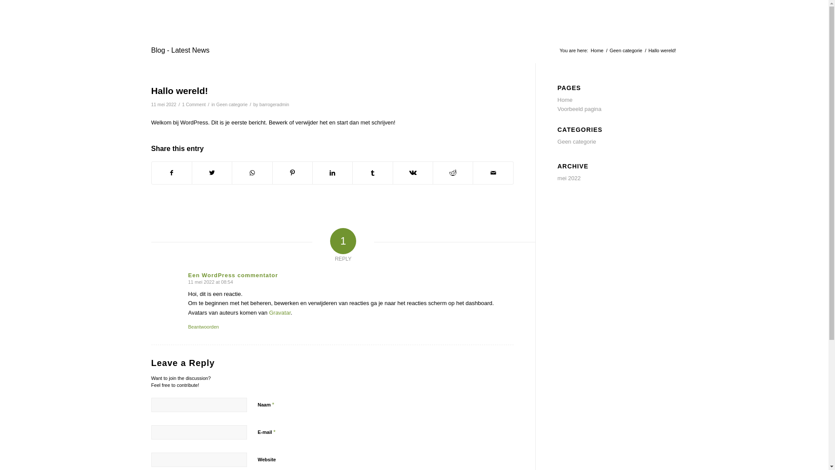 The height and width of the screenshot is (470, 835). What do you see at coordinates (233, 275) in the screenshot?
I see `Een WordPress commentator` at bounding box center [233, 275].